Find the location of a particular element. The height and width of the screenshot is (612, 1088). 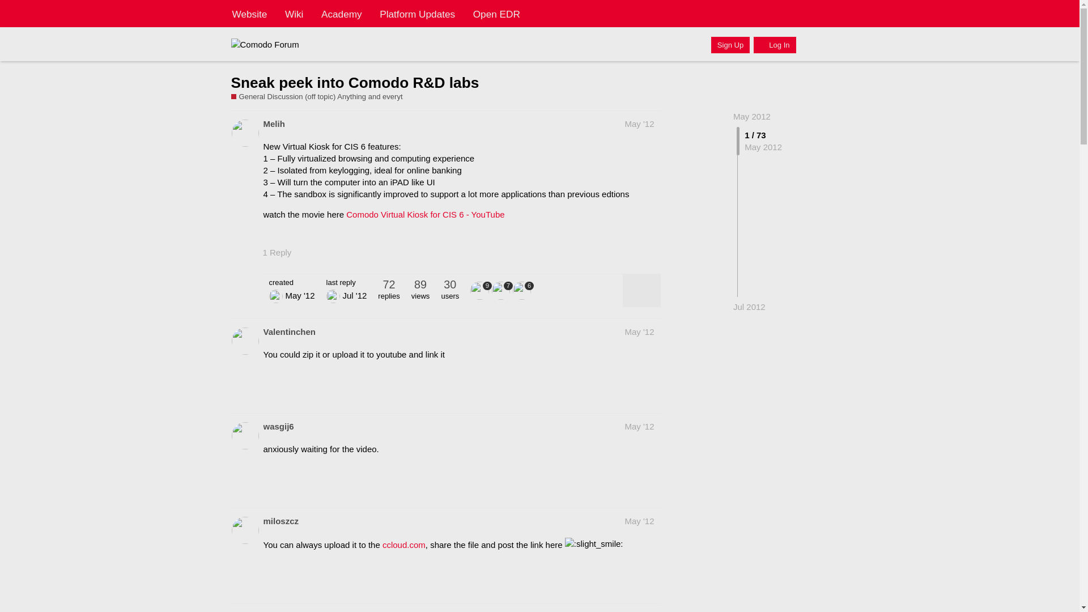

Sign Up is located at coordinates (730, 44).